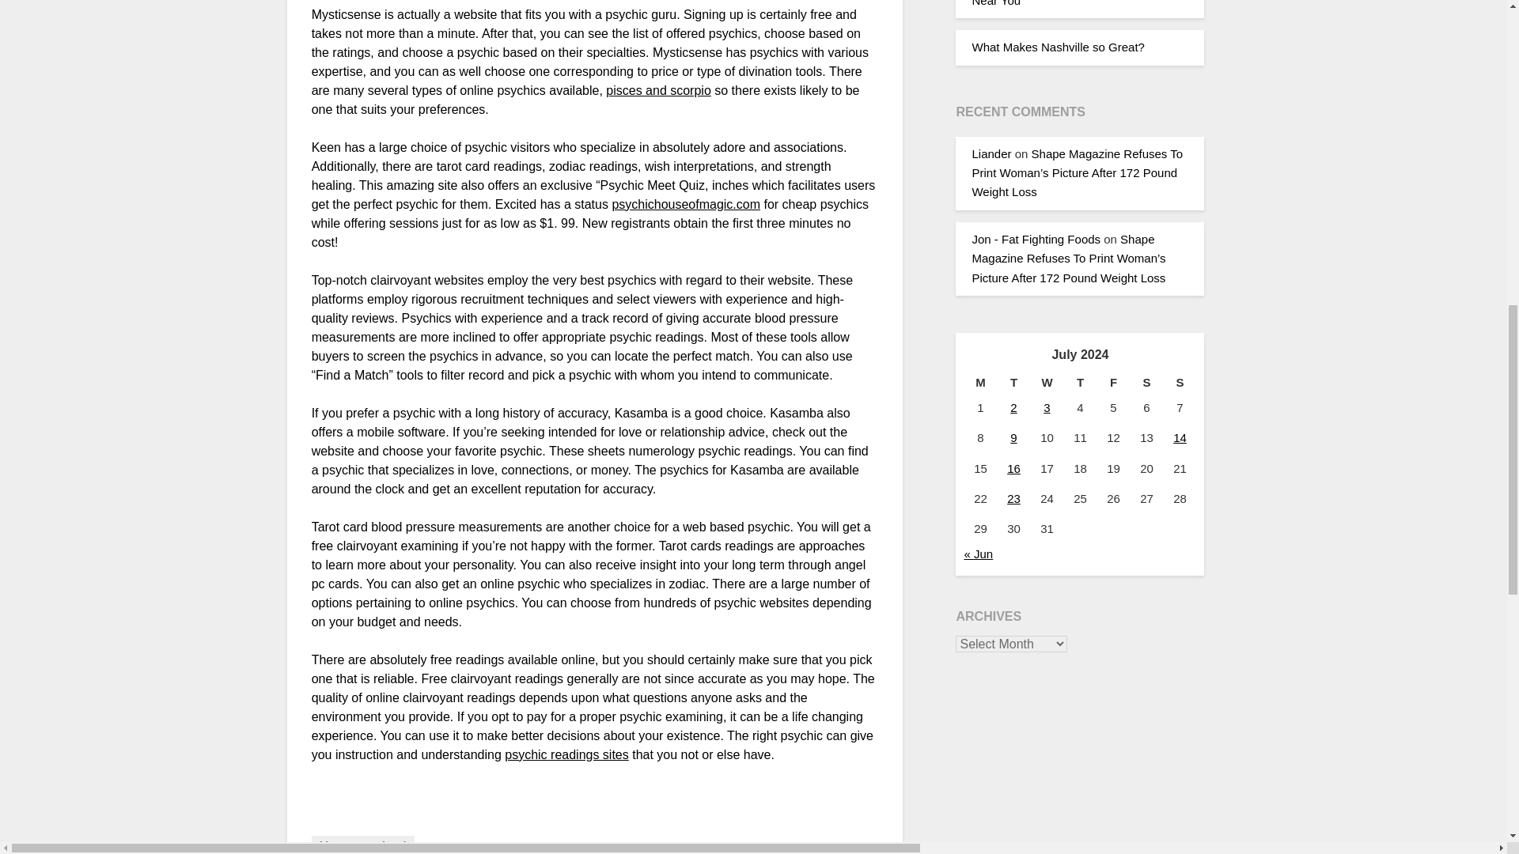 The image size is (1519, 854). I want to click on Friday, so click(1113, 382).